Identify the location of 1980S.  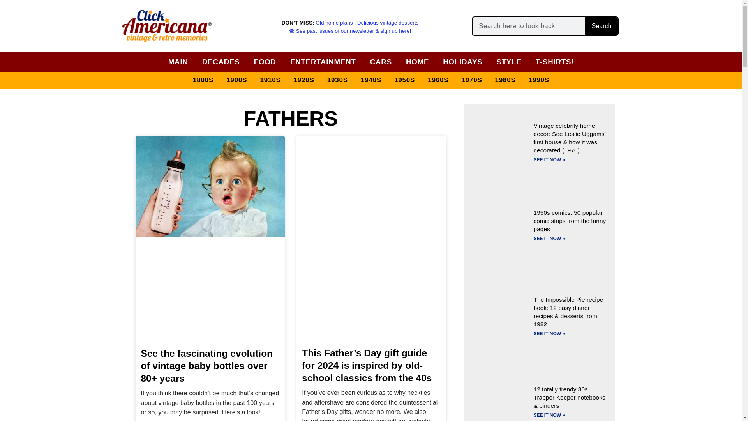
(506, 80).